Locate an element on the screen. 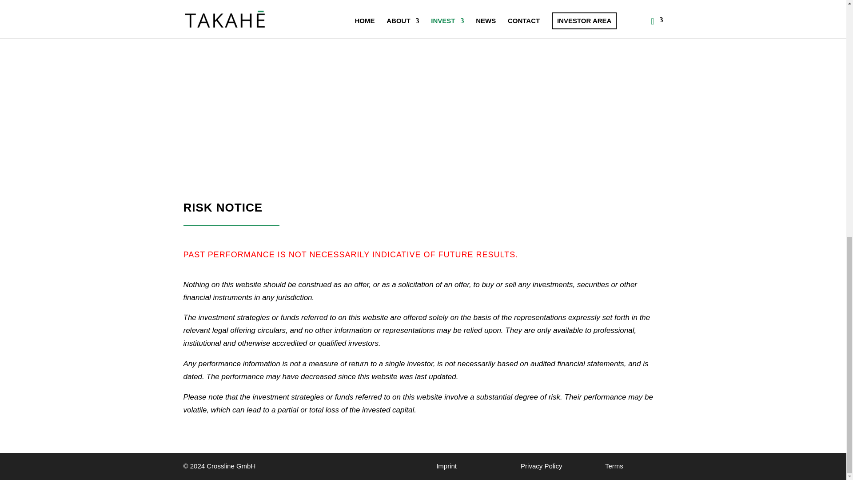 The width and height of the screenshot is (853, 480). Imprint is located at coordinates (446, 466).